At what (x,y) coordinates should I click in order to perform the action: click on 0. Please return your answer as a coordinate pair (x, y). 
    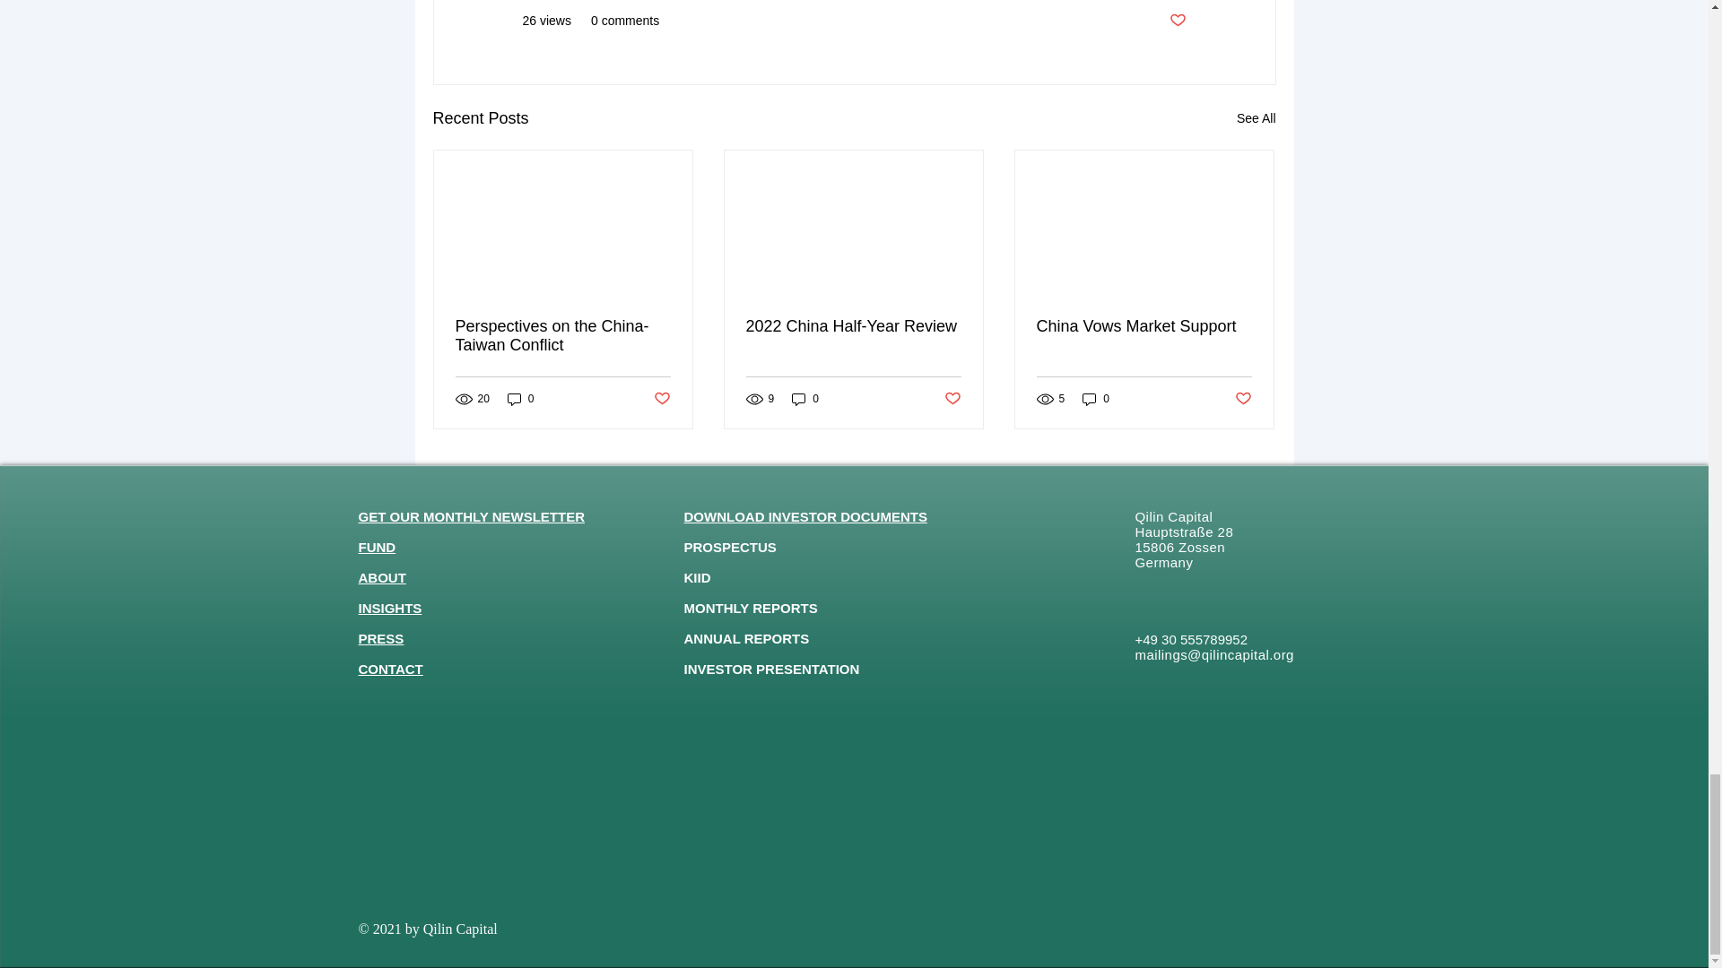
    Looking at the image, I should click on (805, 399).